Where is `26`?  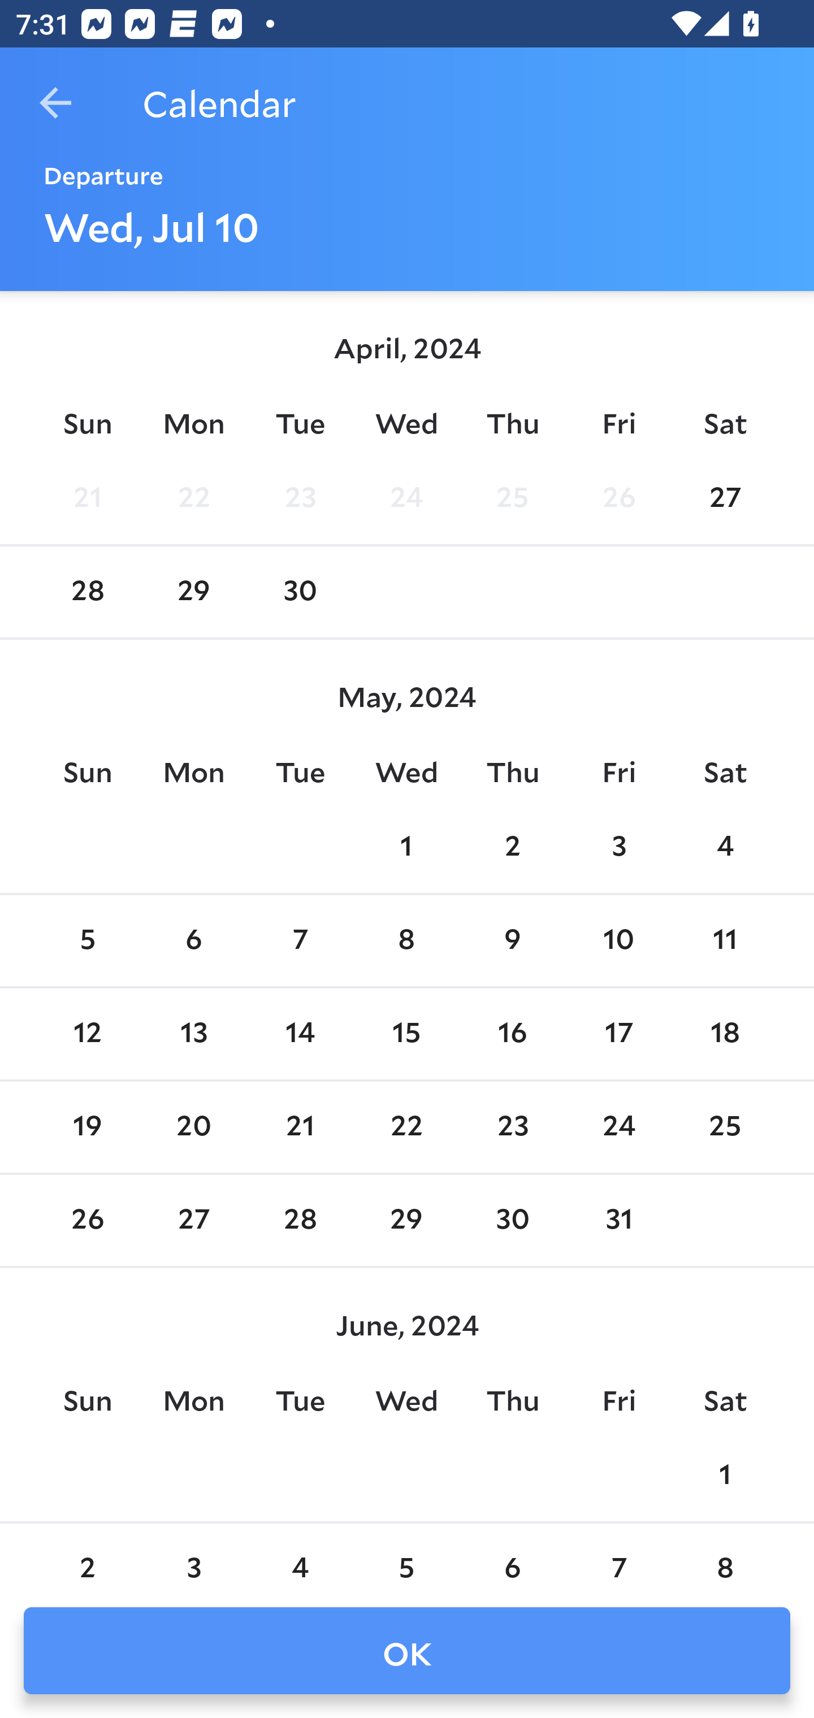 26 is located at coordinates (618, 498).